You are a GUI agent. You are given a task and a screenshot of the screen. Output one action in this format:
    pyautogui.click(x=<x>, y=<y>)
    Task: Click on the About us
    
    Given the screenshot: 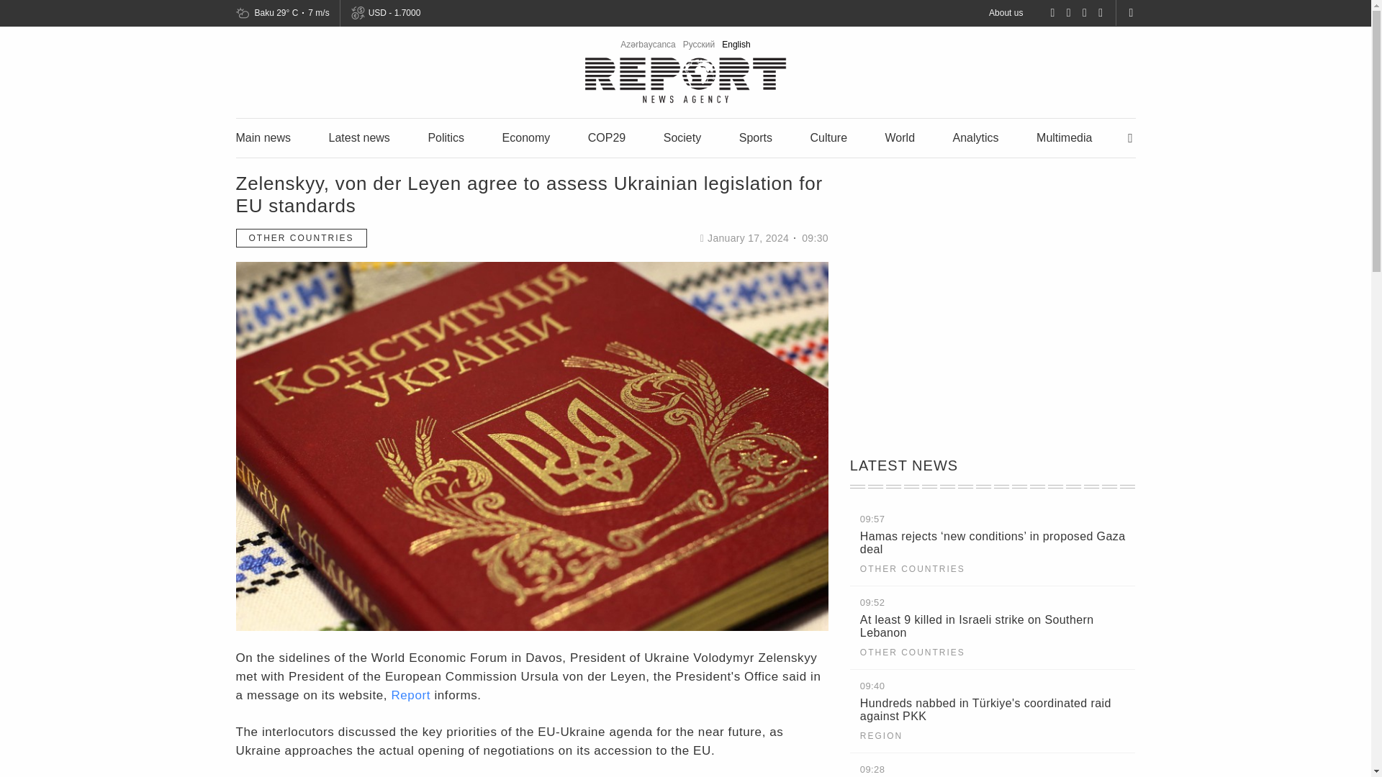 What is the action you would take?
    pyautogui.click(x=1006, y=12)
    